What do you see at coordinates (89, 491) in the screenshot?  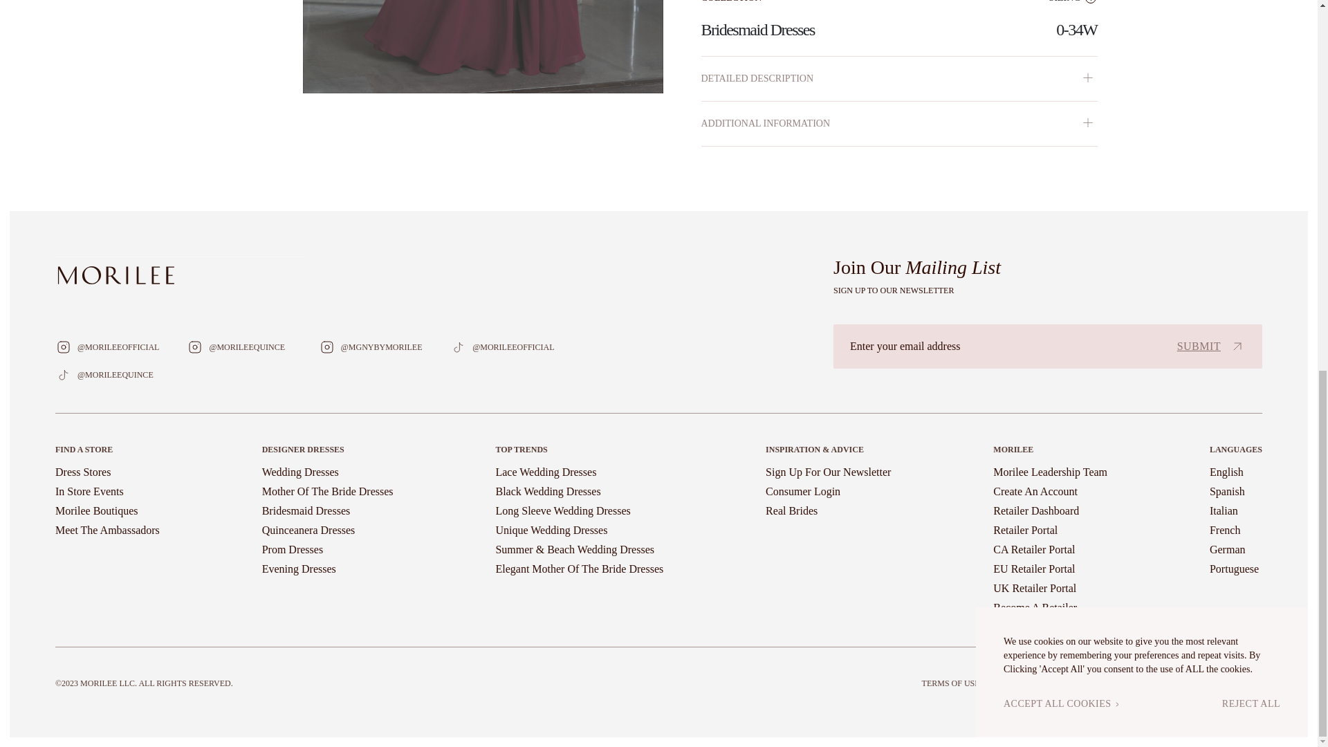 I see `In Store Events` at bounding box center [89, 491].